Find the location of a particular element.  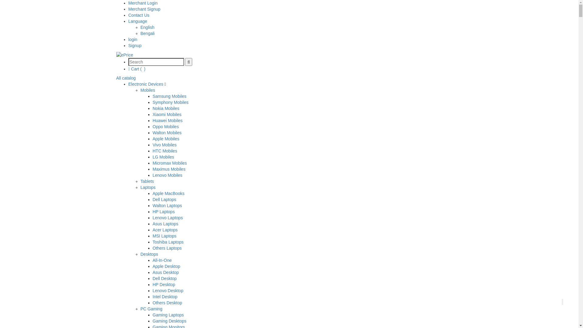

Lenovo Laptops is located at coordinates (168, 218).